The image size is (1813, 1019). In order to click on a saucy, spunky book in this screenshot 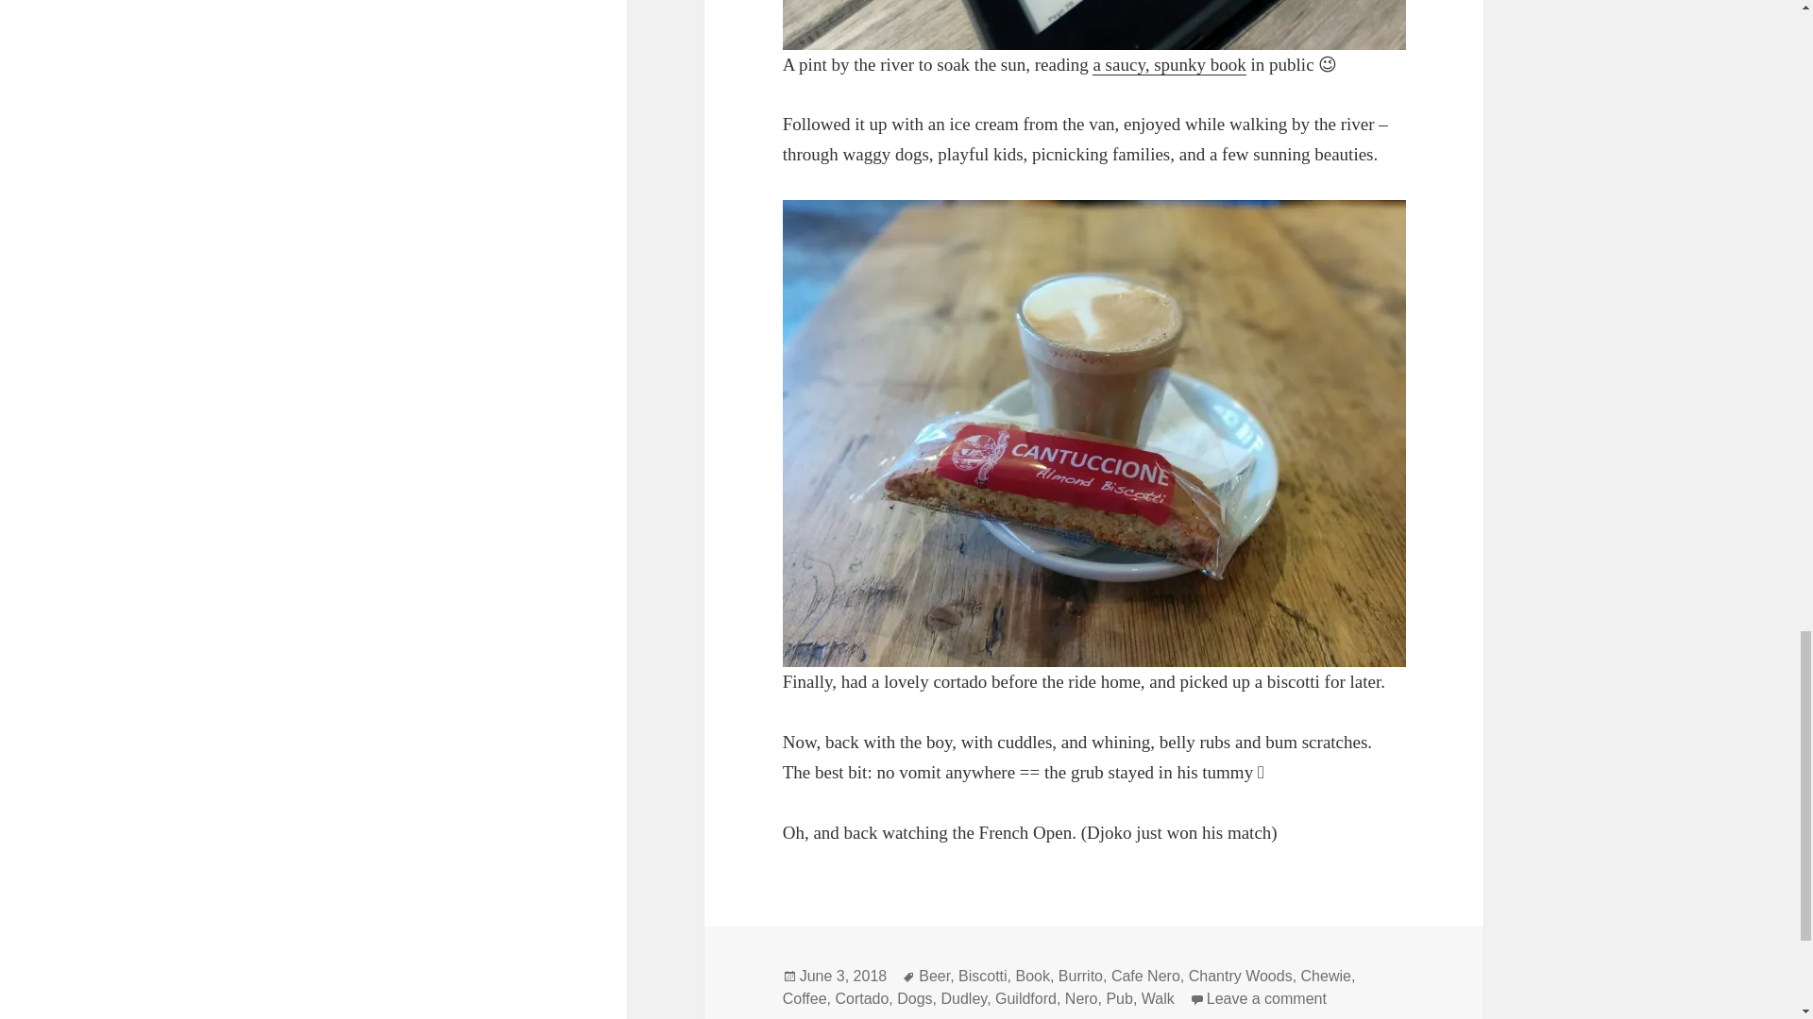, I will do `click(1169, 64)`.